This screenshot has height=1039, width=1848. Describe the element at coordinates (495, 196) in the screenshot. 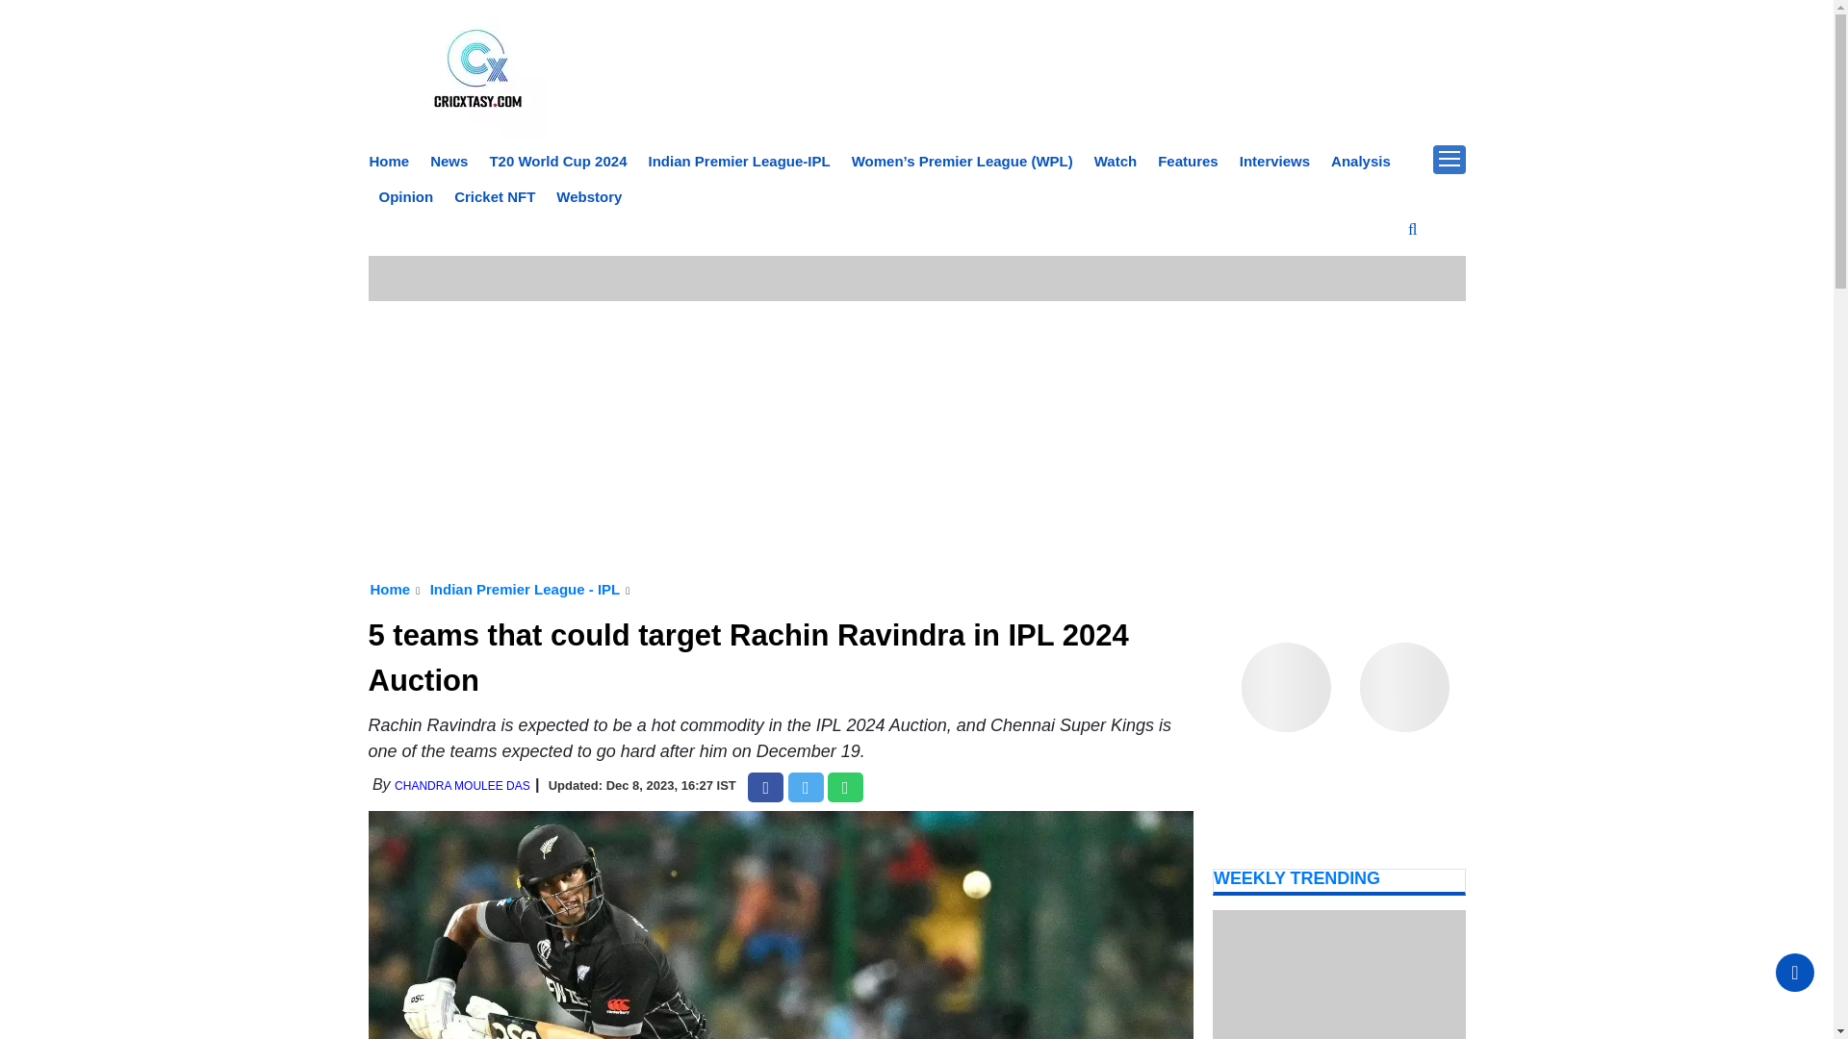

I see `Cricket NFT` at that location.